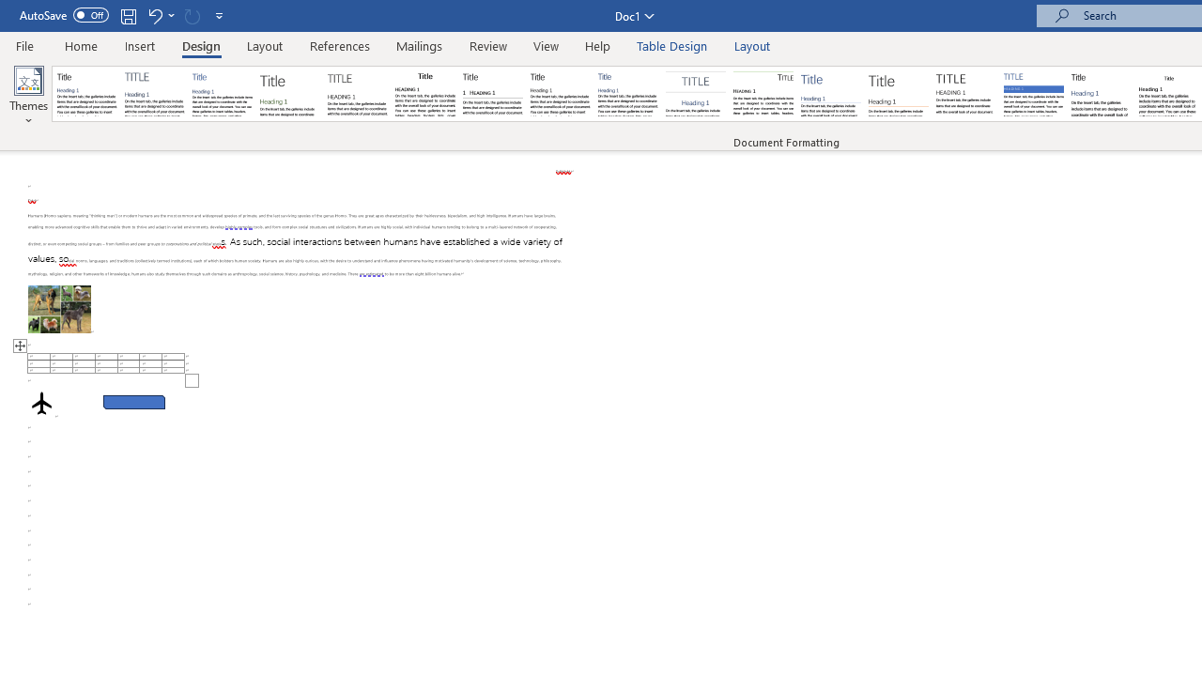 Image resolution: width=1202 pixels, height=676 pixels. Describe the element at coordinates (154, 15) in the screenshot. I see `Undo Apply Quick Style Set` at that location.